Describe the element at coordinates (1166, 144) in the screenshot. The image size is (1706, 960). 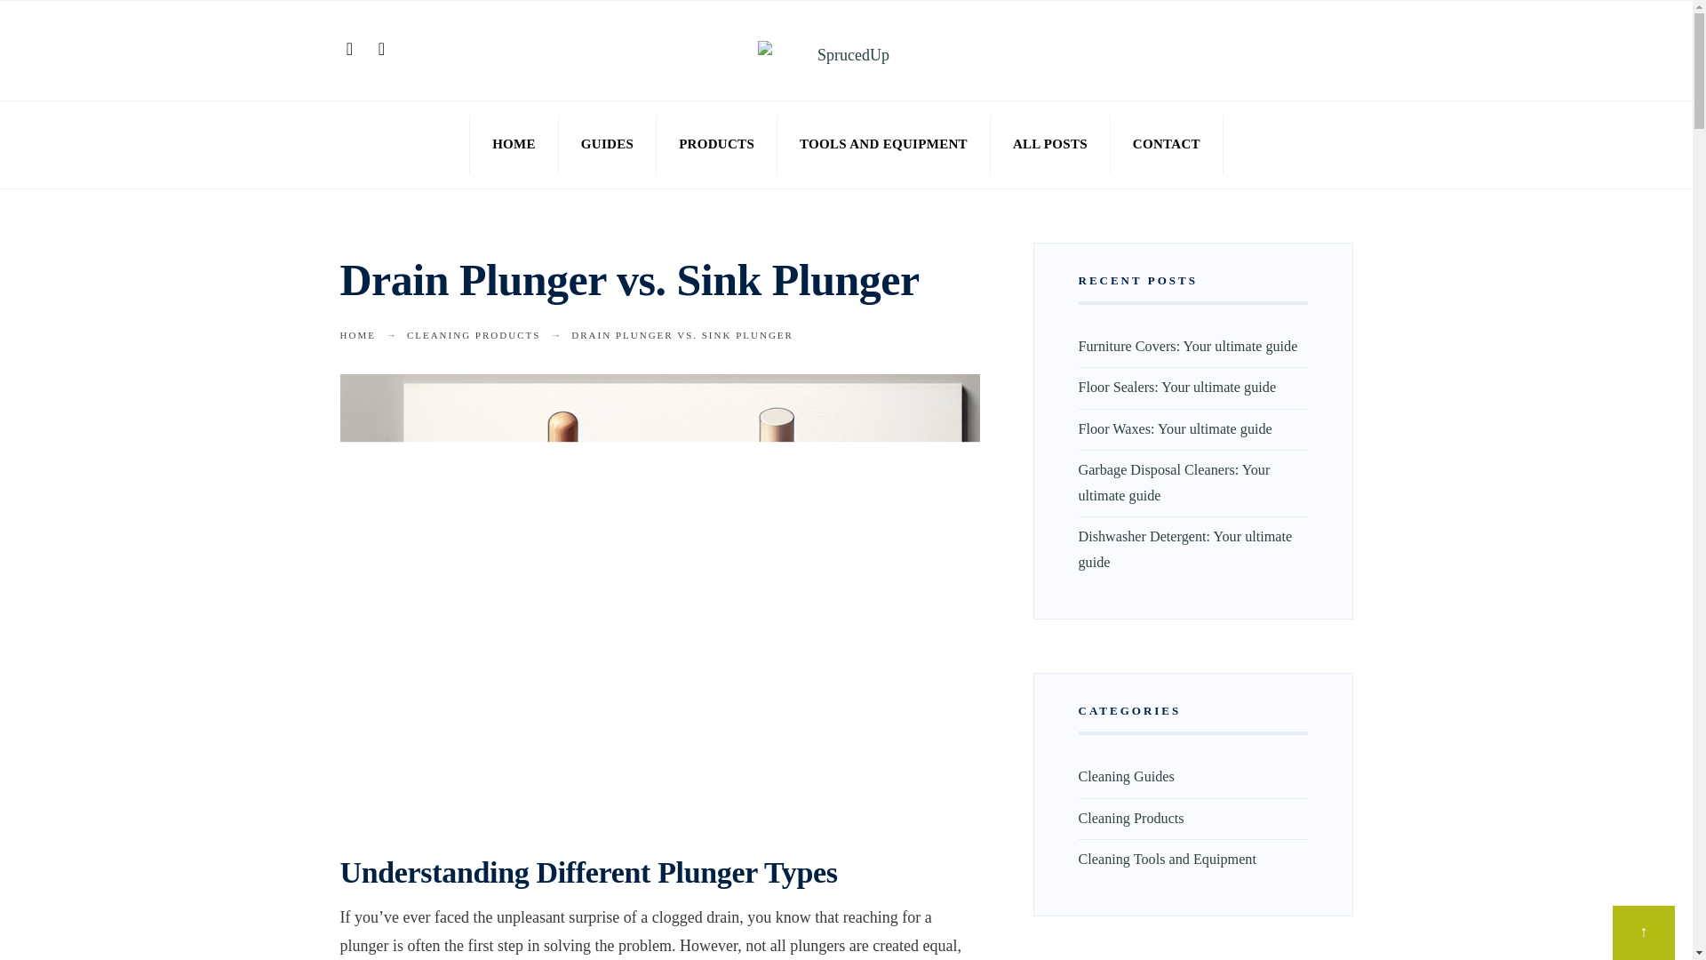
I see `CONTACT` at that location.